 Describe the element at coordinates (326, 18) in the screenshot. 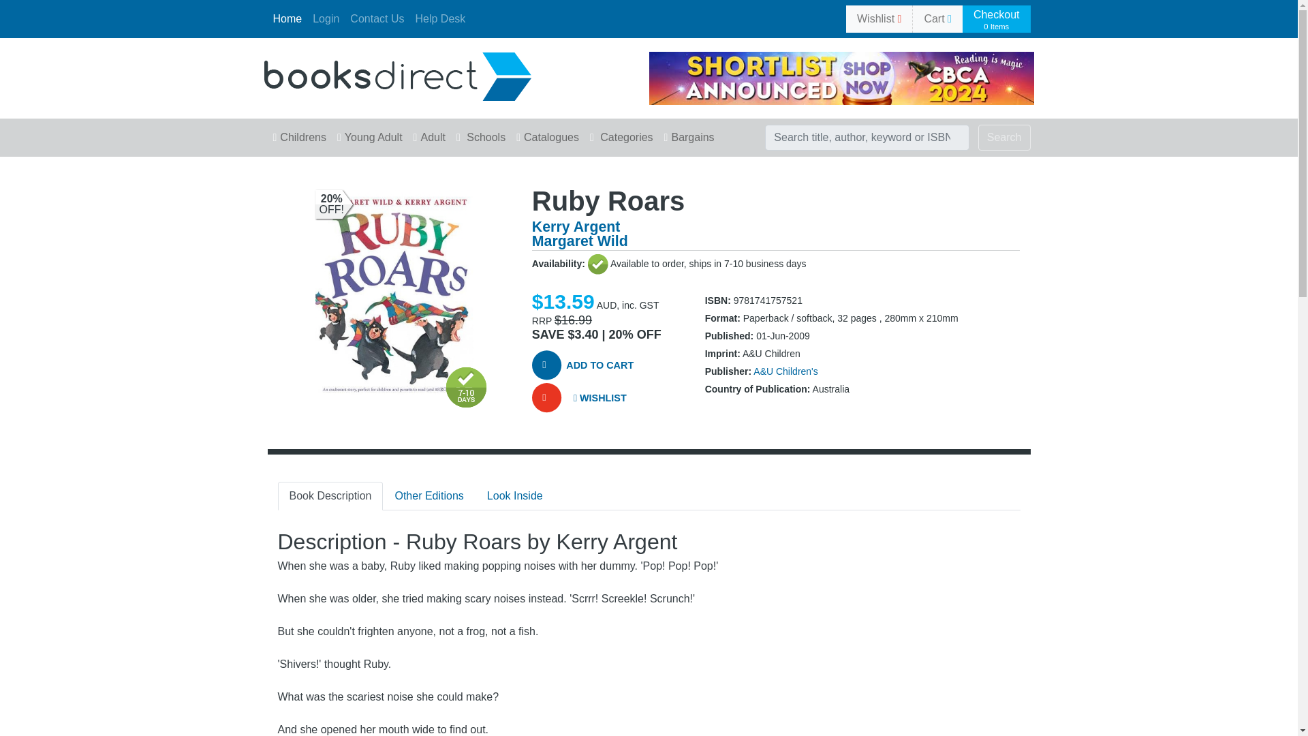

I see `Login` at that location.